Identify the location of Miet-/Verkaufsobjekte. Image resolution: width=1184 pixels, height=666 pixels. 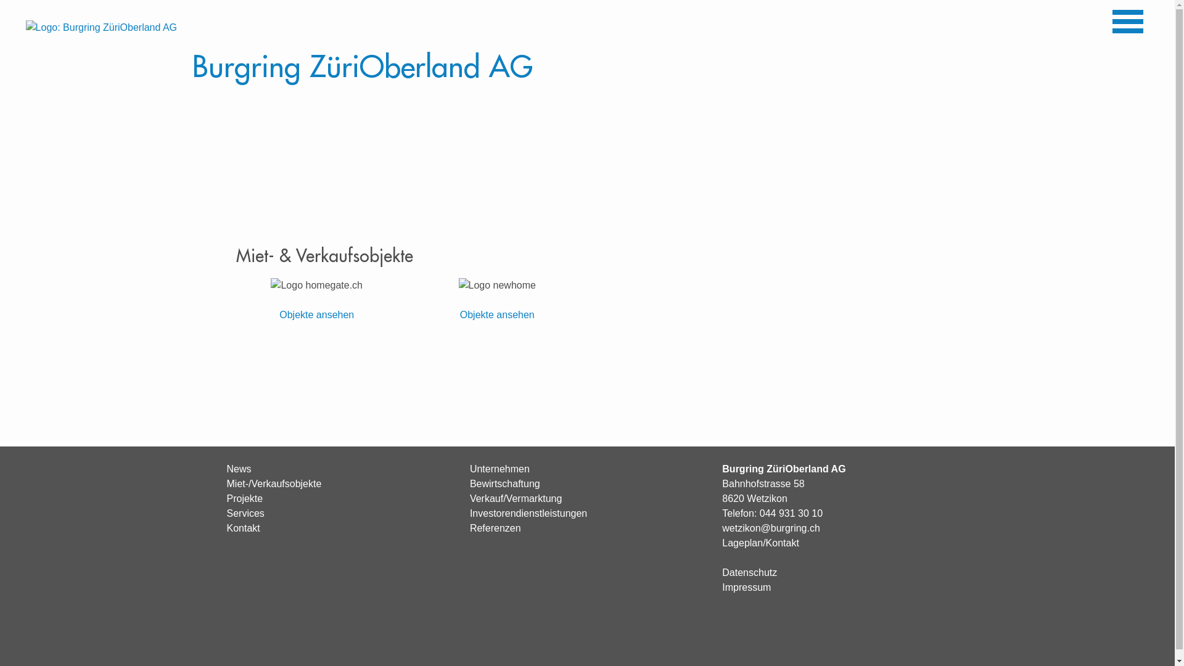
(274, 483).